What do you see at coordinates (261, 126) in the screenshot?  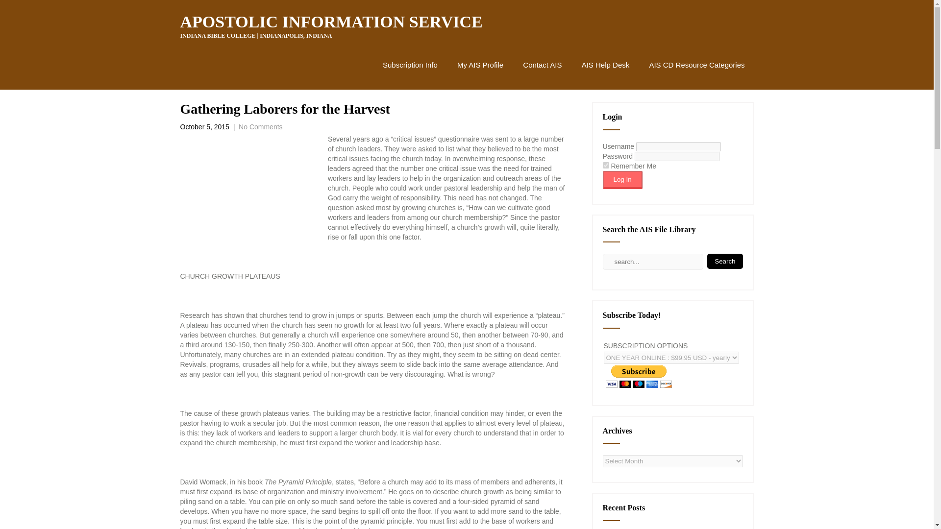 I see `No Comments` at bounding box center [261, 126].